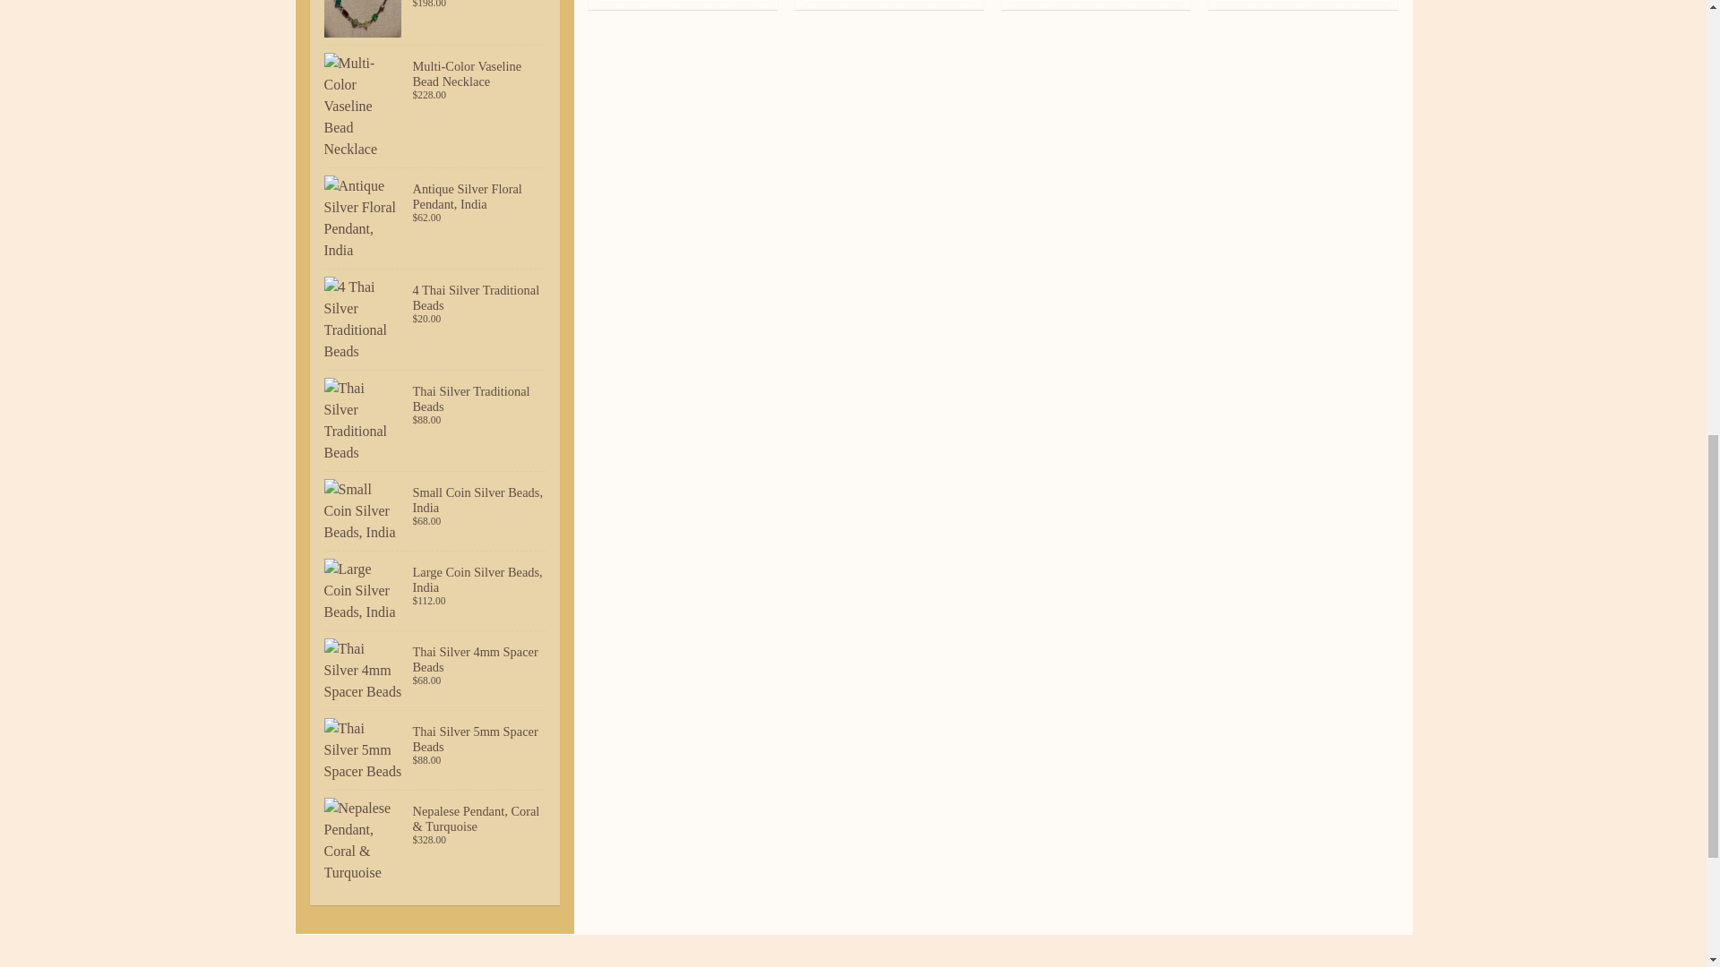 This screenshot has height=967, width=1720. I want to click on Thai Silver Traditional  Beads, so click(435, 420).